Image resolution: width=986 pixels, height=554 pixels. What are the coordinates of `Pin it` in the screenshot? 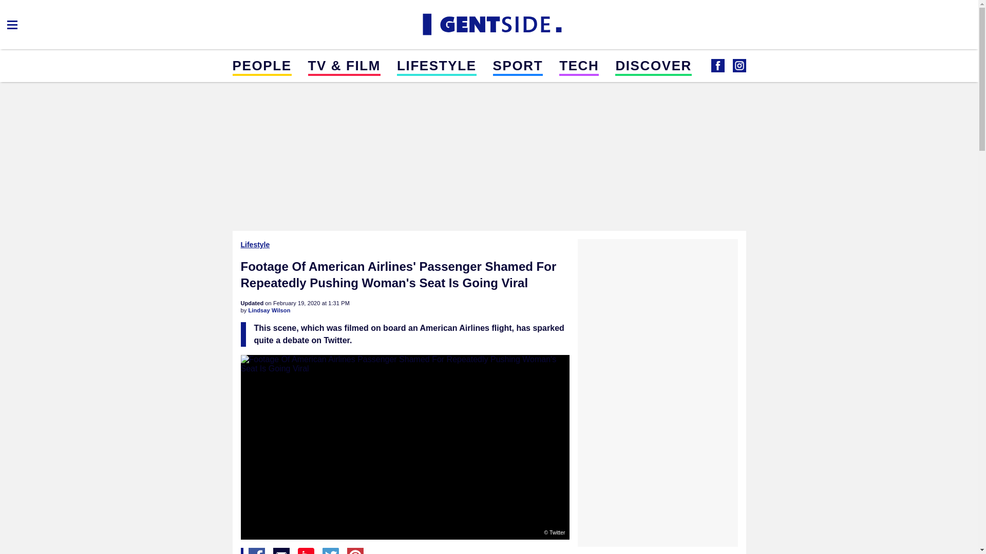 It's located at (355, 551).